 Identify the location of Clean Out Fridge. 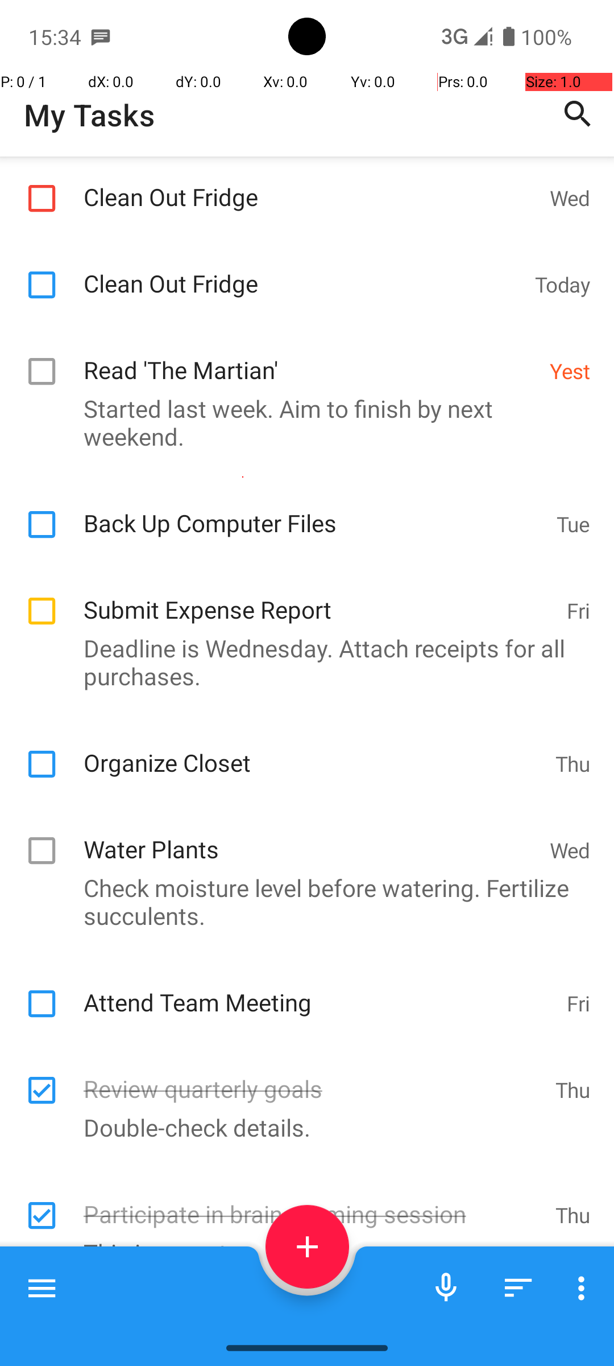
(310, 184).